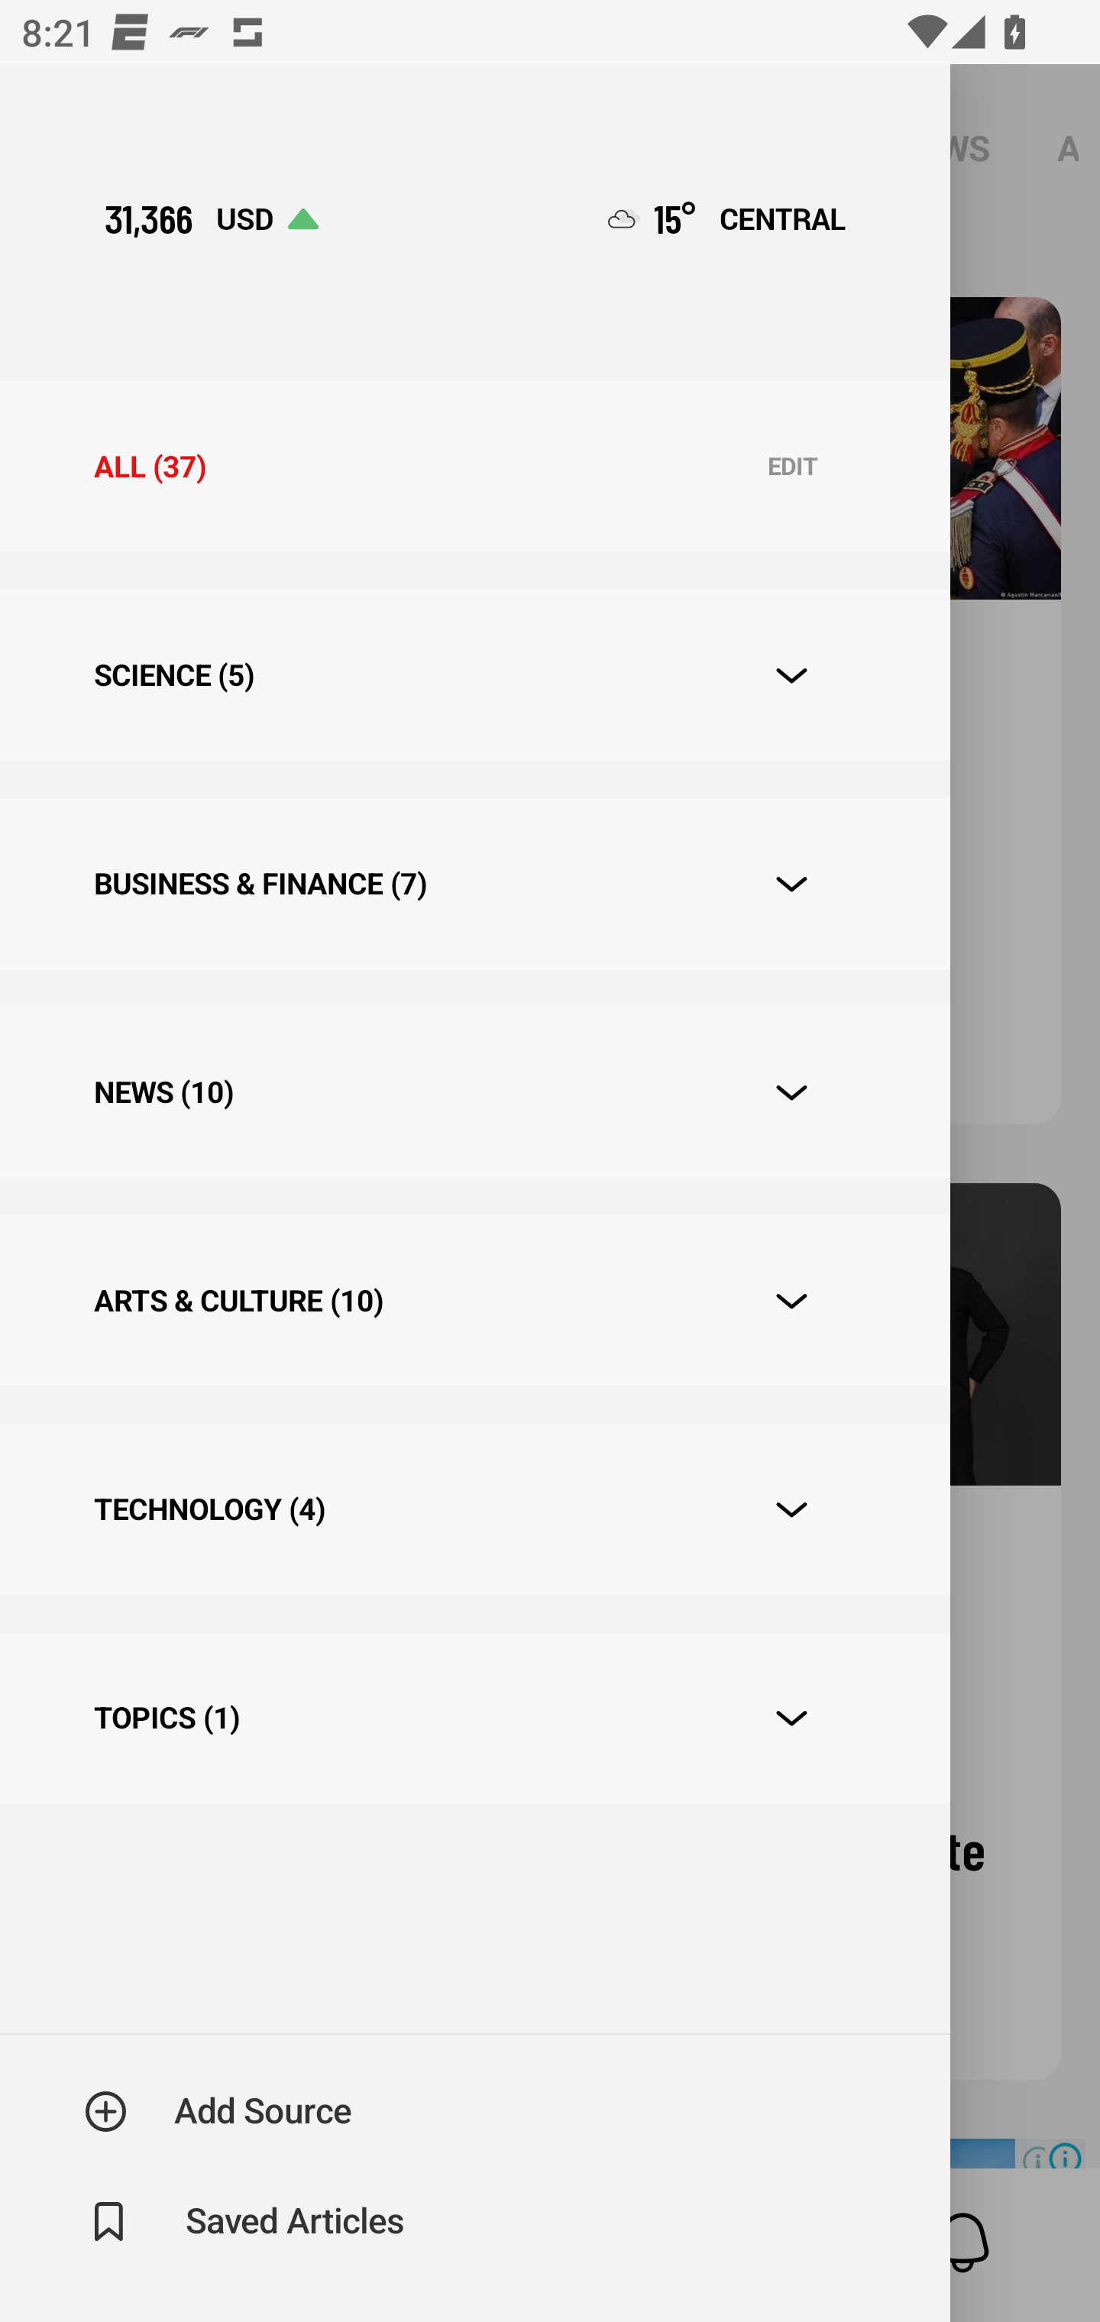 This screenshot has width=1100, height=2322. I want to click on ARTS & CULTURE  (10) Expand Button, so click(474, 1300).